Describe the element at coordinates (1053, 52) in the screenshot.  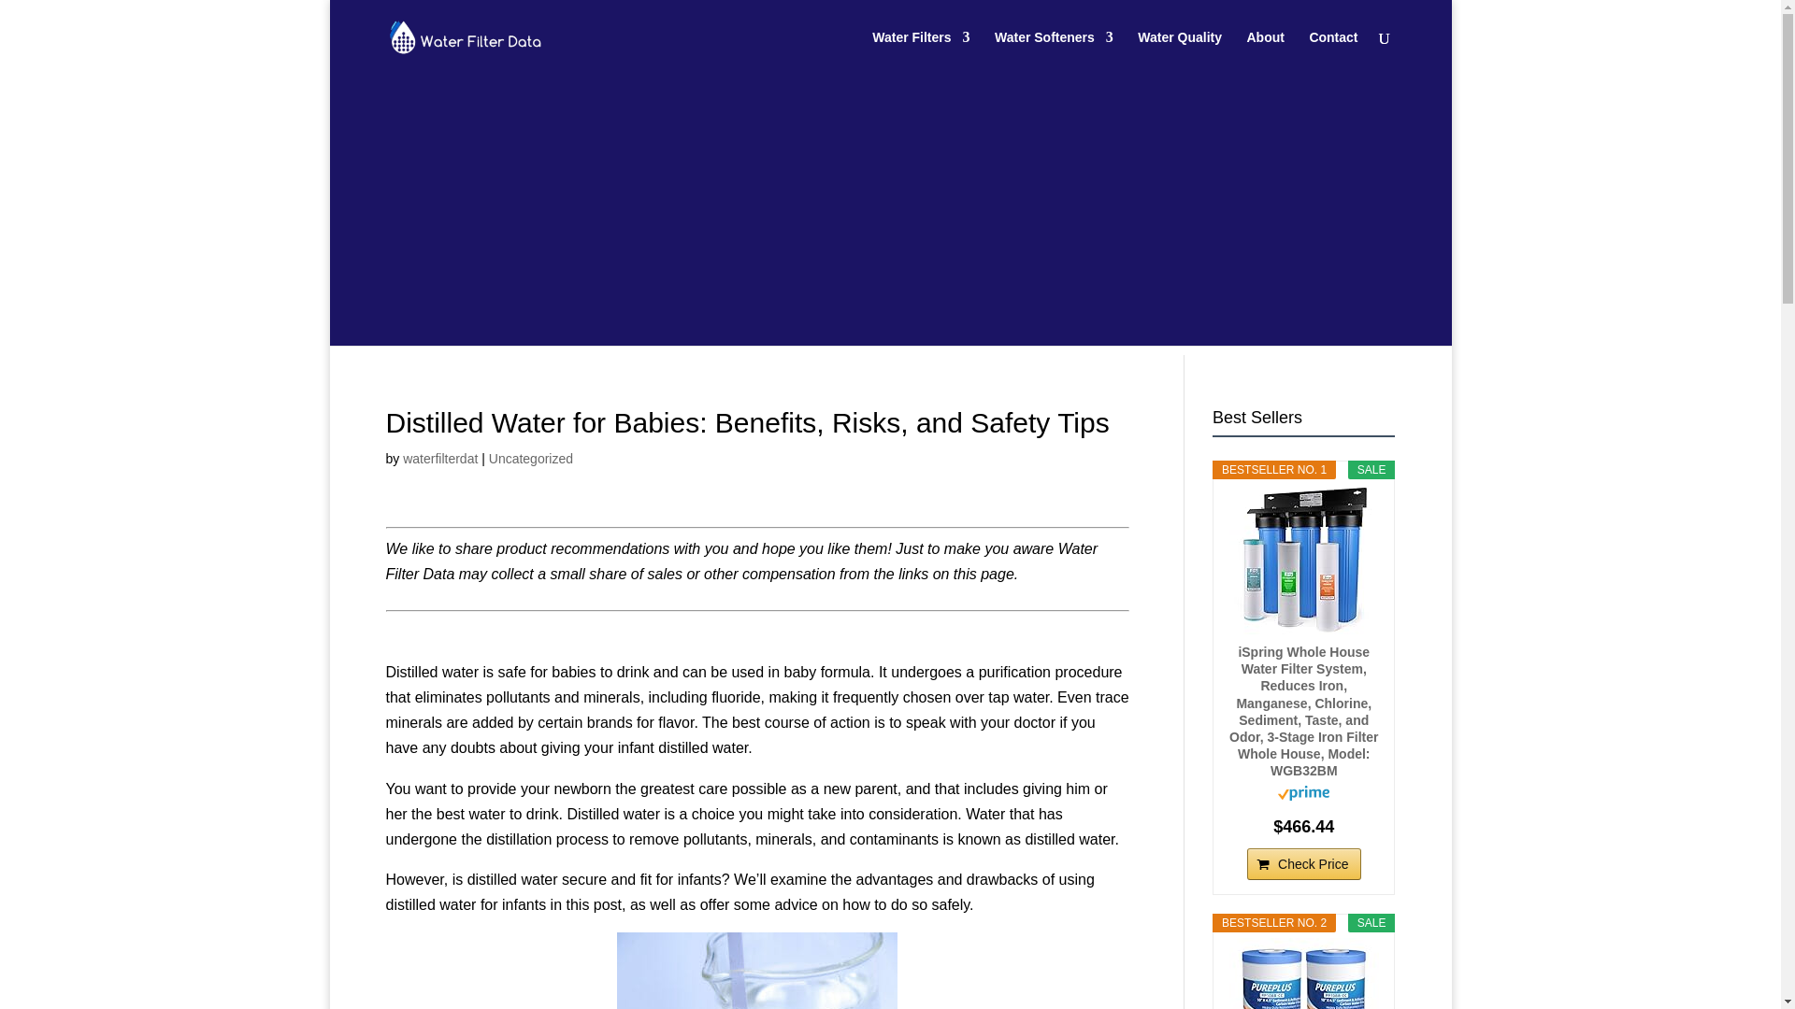
I see `Water Softeners` at that location.